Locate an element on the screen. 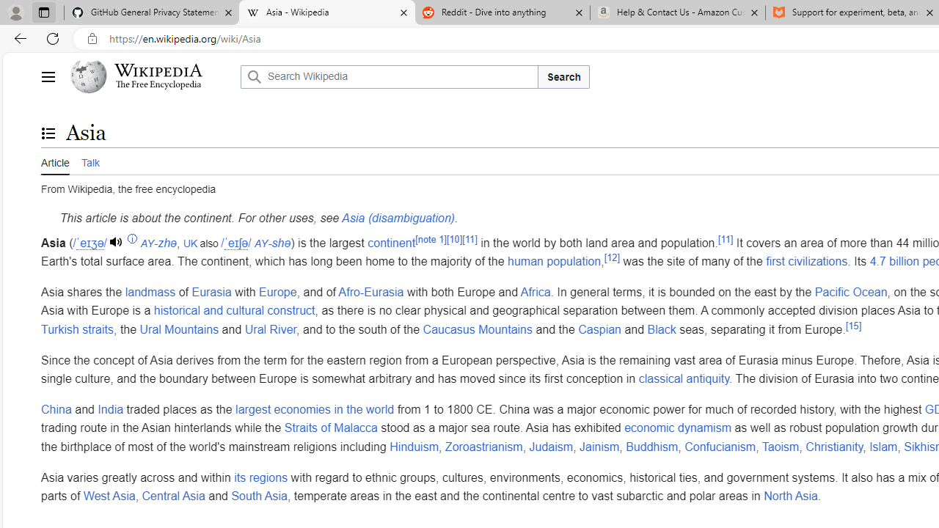 This screenshot has height=528, width=939. Help & Contact Us - Amazon Customer Service - Sleeping is located at coordinates (678, 13).